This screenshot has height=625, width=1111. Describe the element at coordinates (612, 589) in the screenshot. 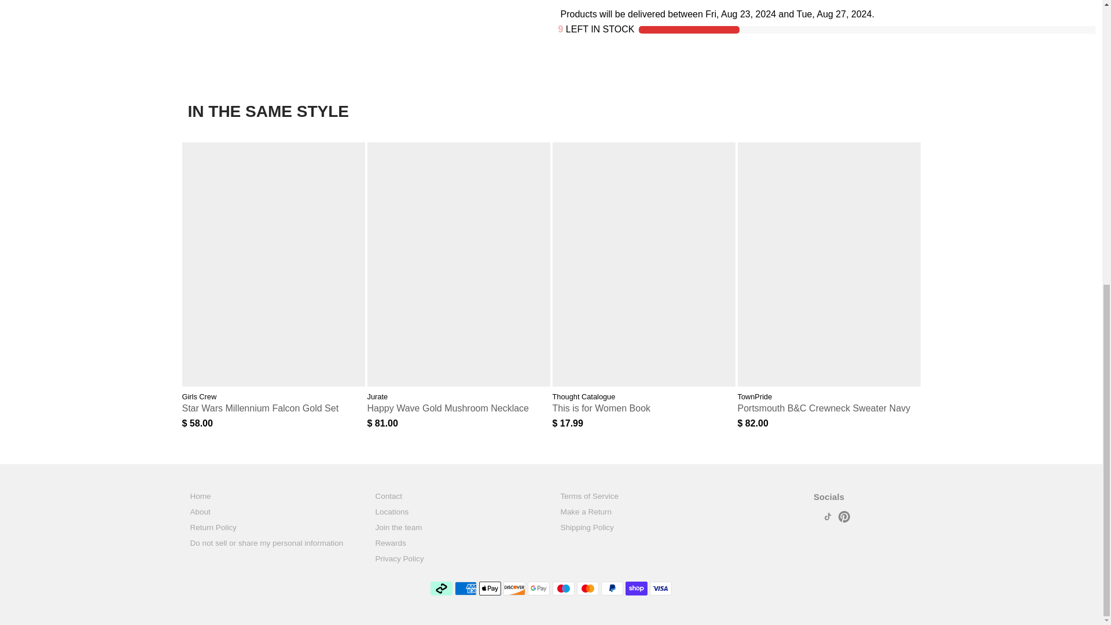

I see `PayPal` at that location.